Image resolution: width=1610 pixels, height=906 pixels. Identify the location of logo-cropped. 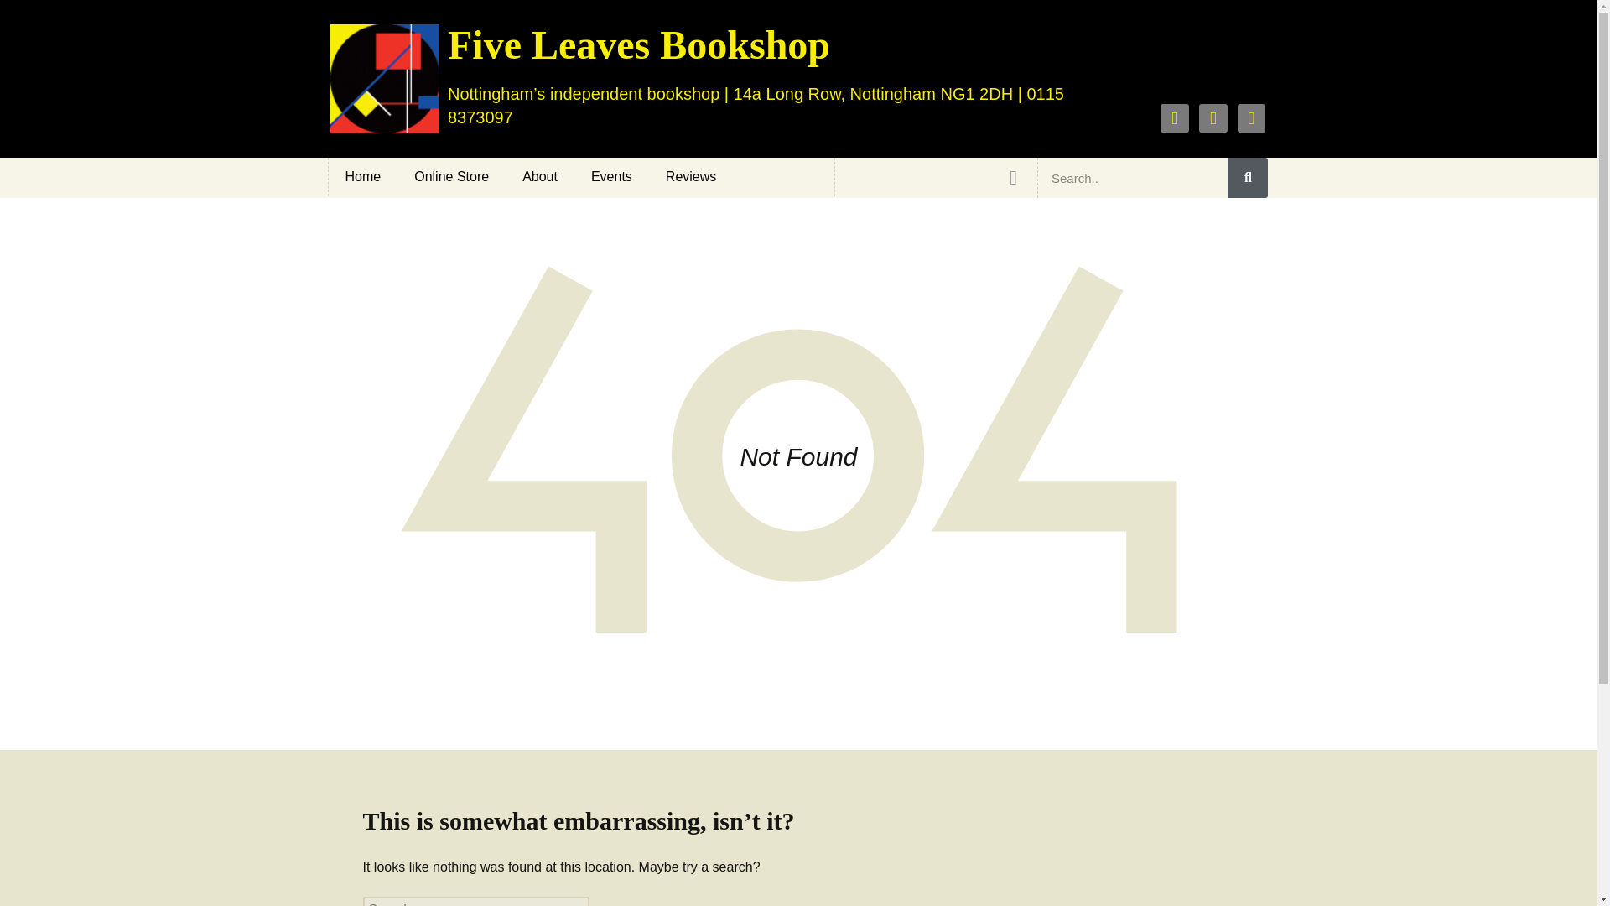
(384, 79).